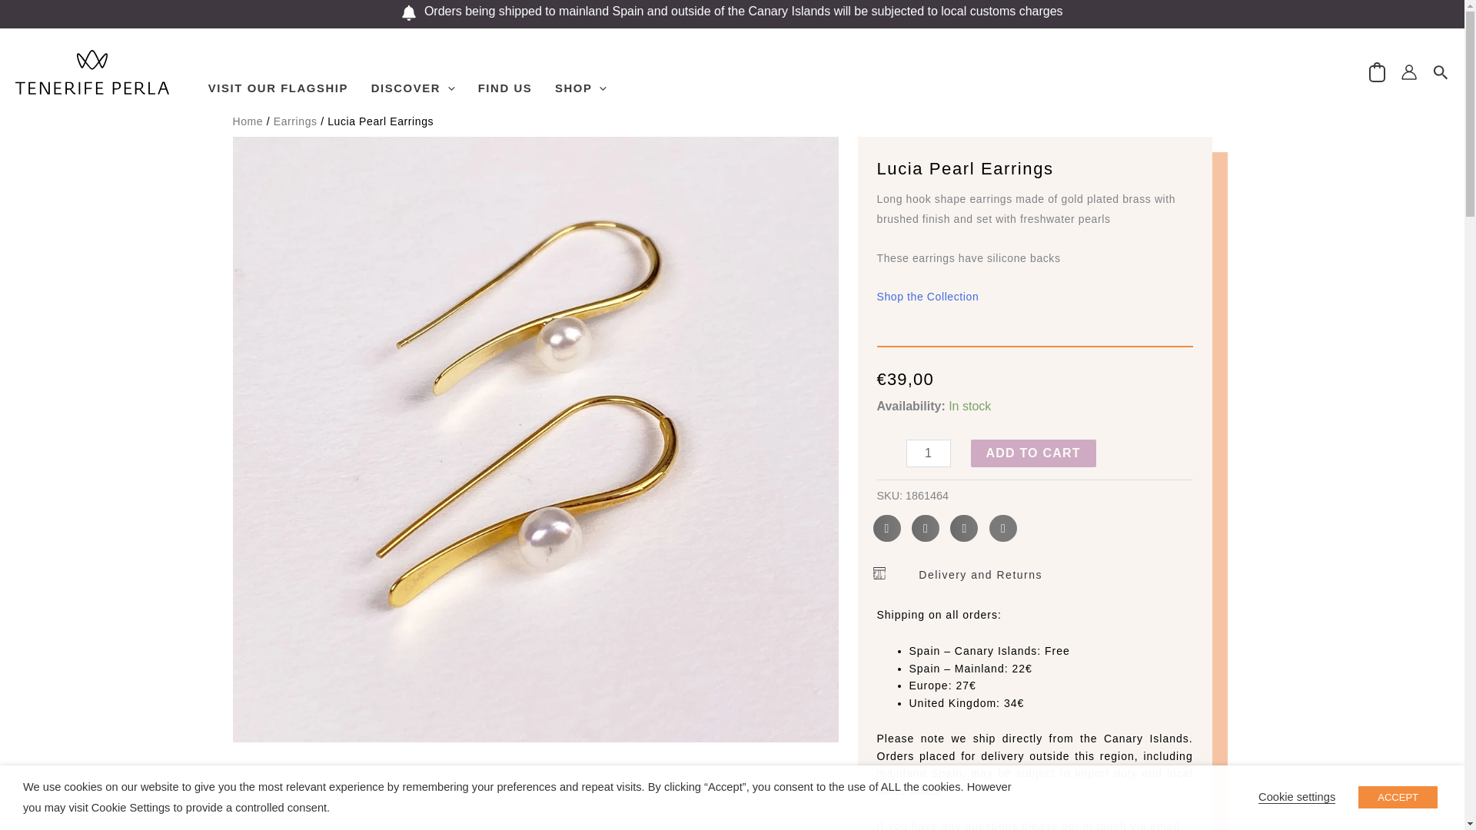 Image resolution: width=1476 pixels, height=830 pixels. Describe the element at coordinates (278, 72) in the screenshot. I see `VISIT OUR FLAGSHIP` at that location.